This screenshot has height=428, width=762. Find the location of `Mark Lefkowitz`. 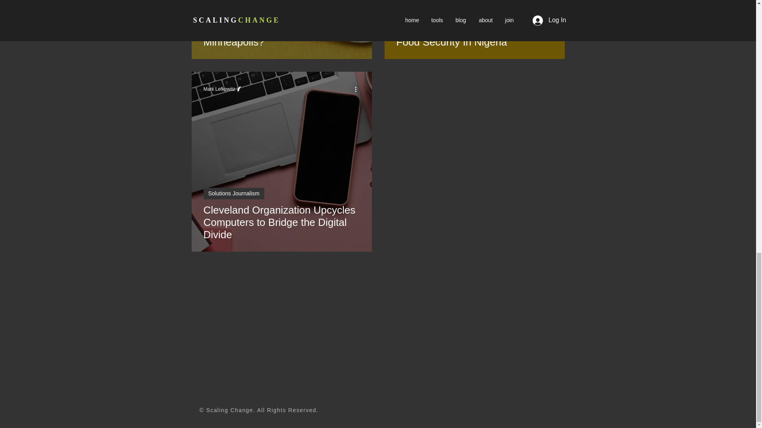

Mark Lefkowitz is located at coordinates (223, 89).